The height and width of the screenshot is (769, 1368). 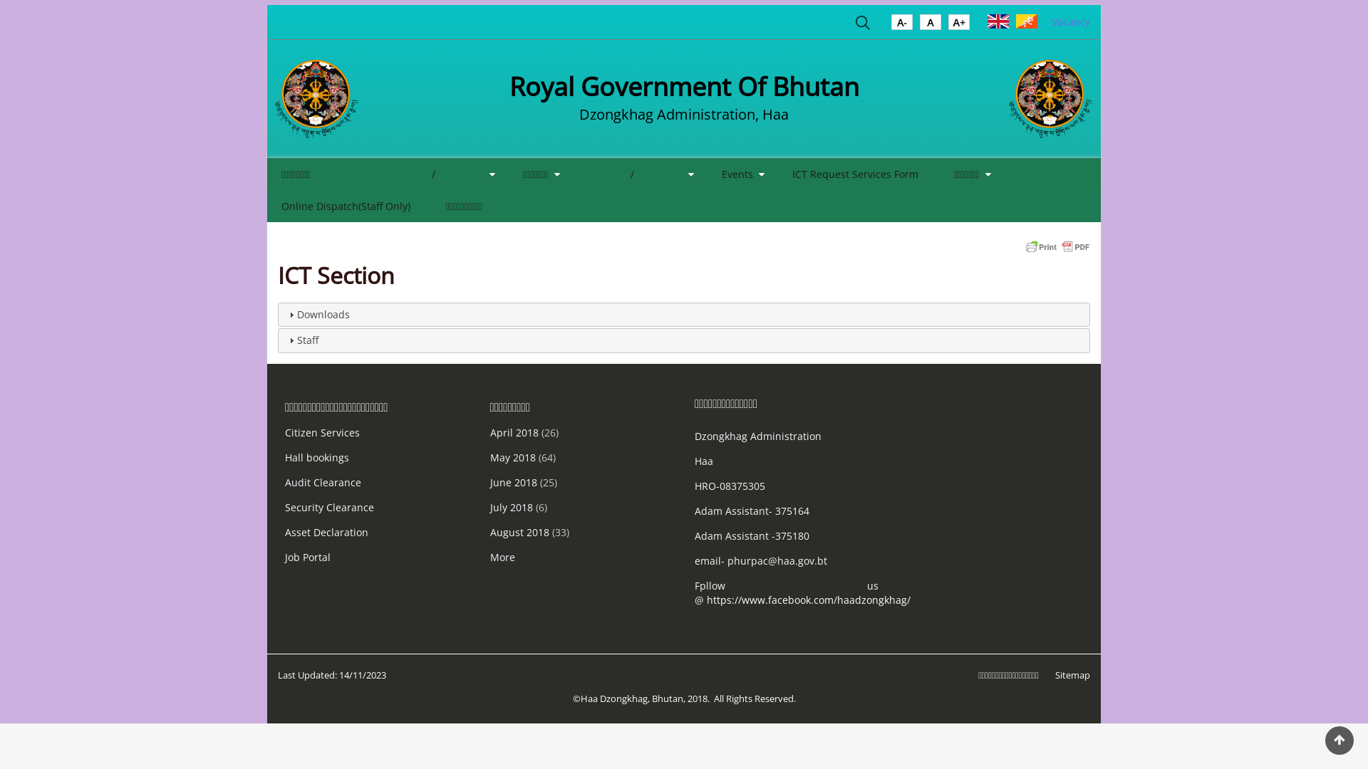 What do you see at coordinates (323, 315) in the screenshot?
I see `Downloads` at bounding box center [323, 315].